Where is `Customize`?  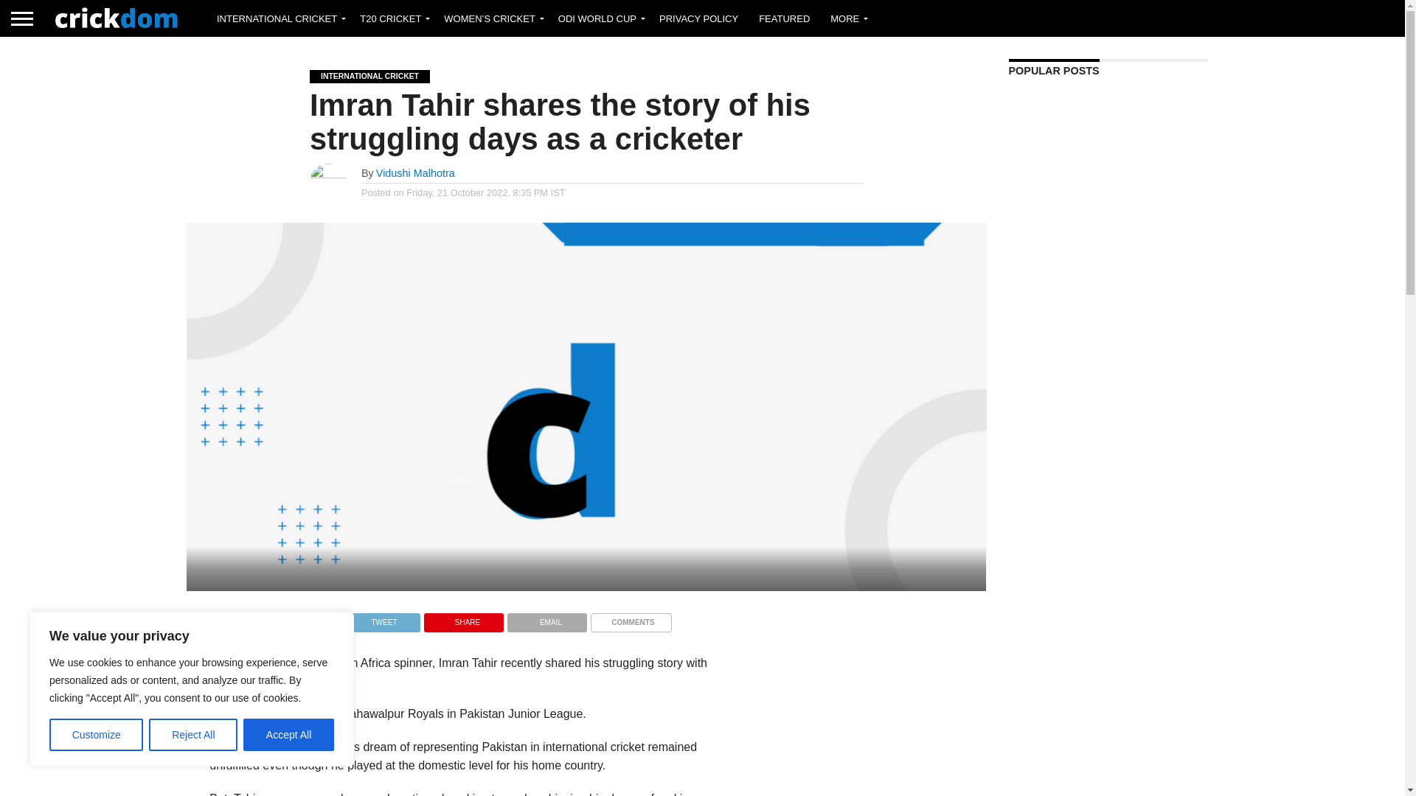
Customize is located at coordinates (96, 735).